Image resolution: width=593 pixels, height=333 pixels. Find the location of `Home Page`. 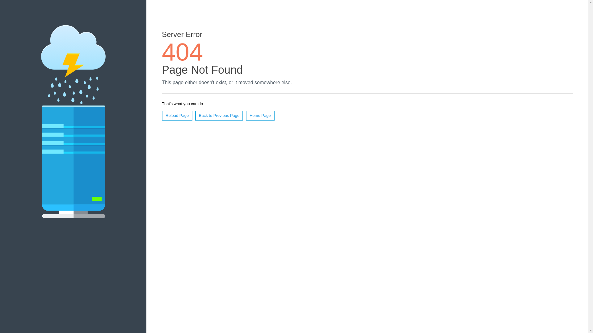

Home Page is located at coordinates (260, 116).